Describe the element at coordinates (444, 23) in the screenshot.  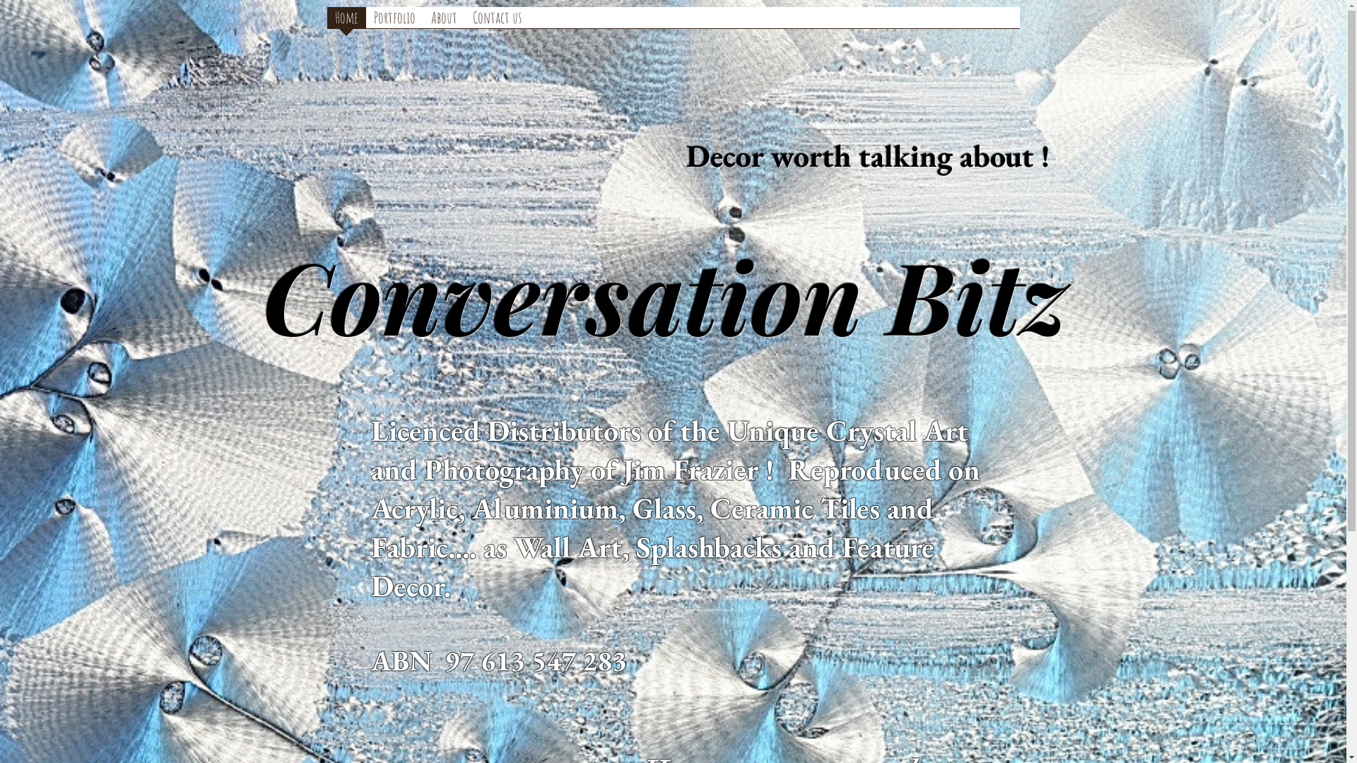
I see `About` at that location.